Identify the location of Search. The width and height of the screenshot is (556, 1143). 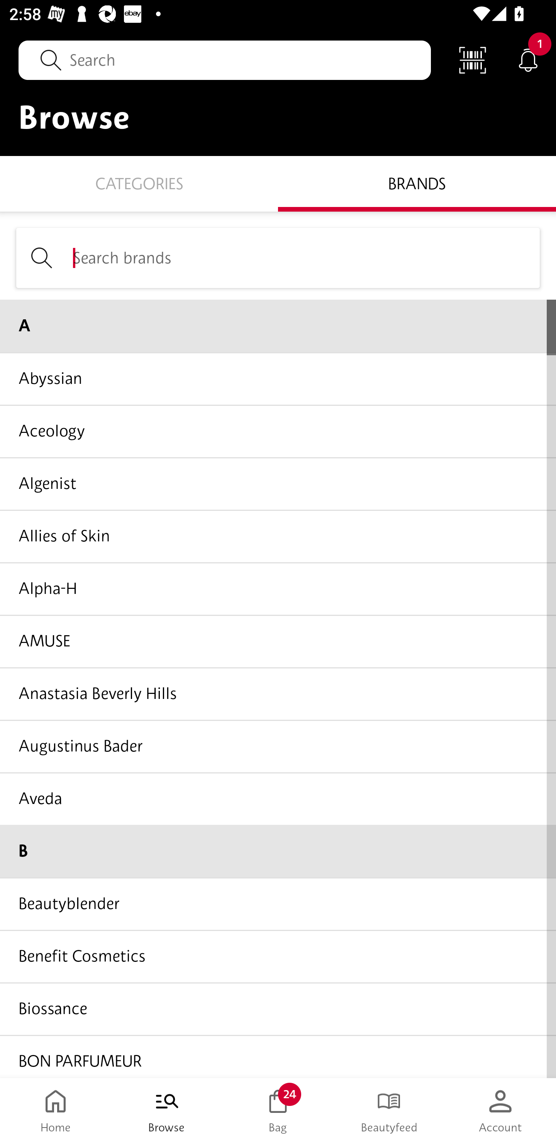
(225, 60).